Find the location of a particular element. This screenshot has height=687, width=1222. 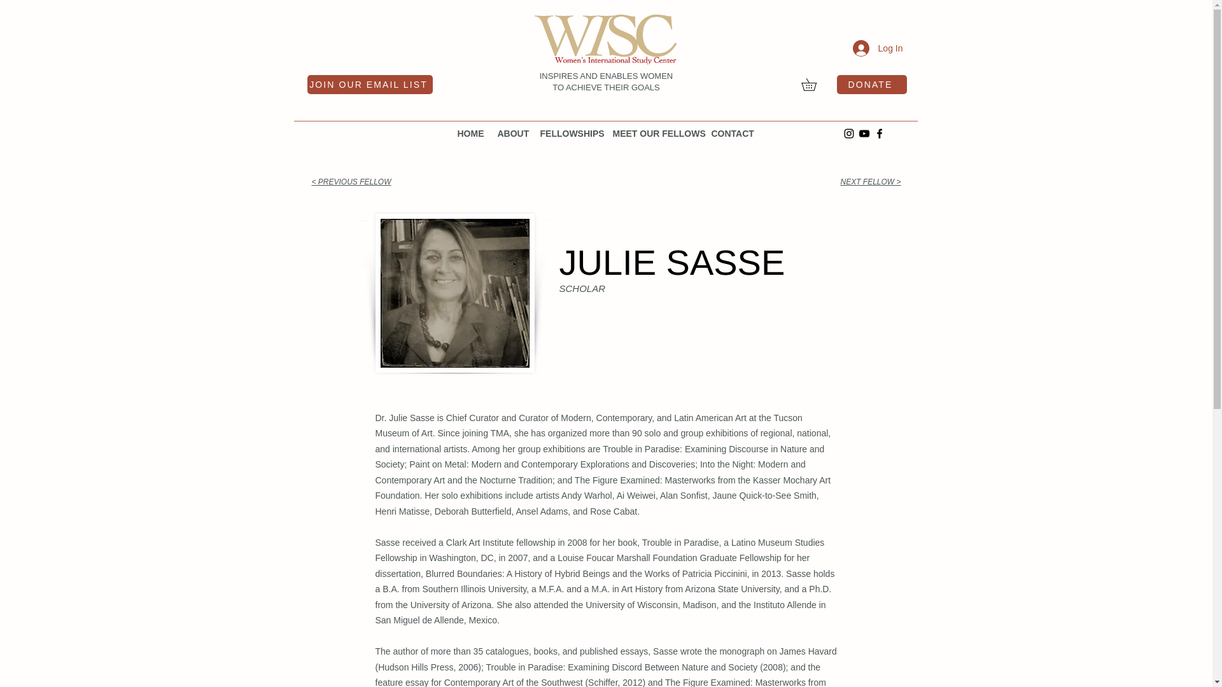

DONATE is located at coordinates (871, 84).